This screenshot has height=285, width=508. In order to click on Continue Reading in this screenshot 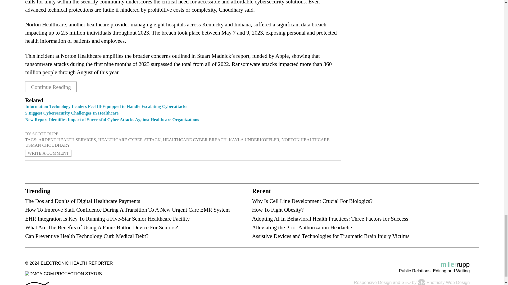, I will do `click(51, 87)`.